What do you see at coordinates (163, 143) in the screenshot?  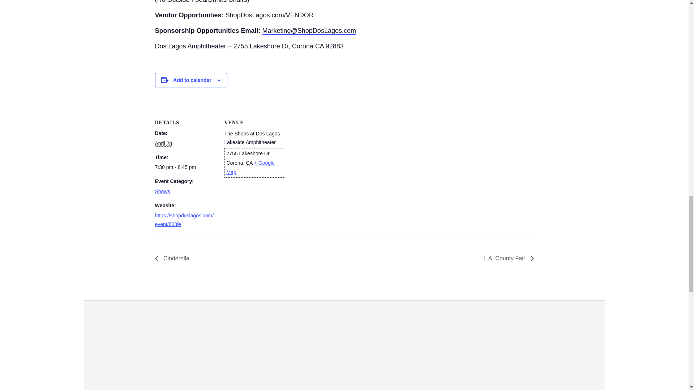 I see `2024-04-28` at bounding box center [163, 143].